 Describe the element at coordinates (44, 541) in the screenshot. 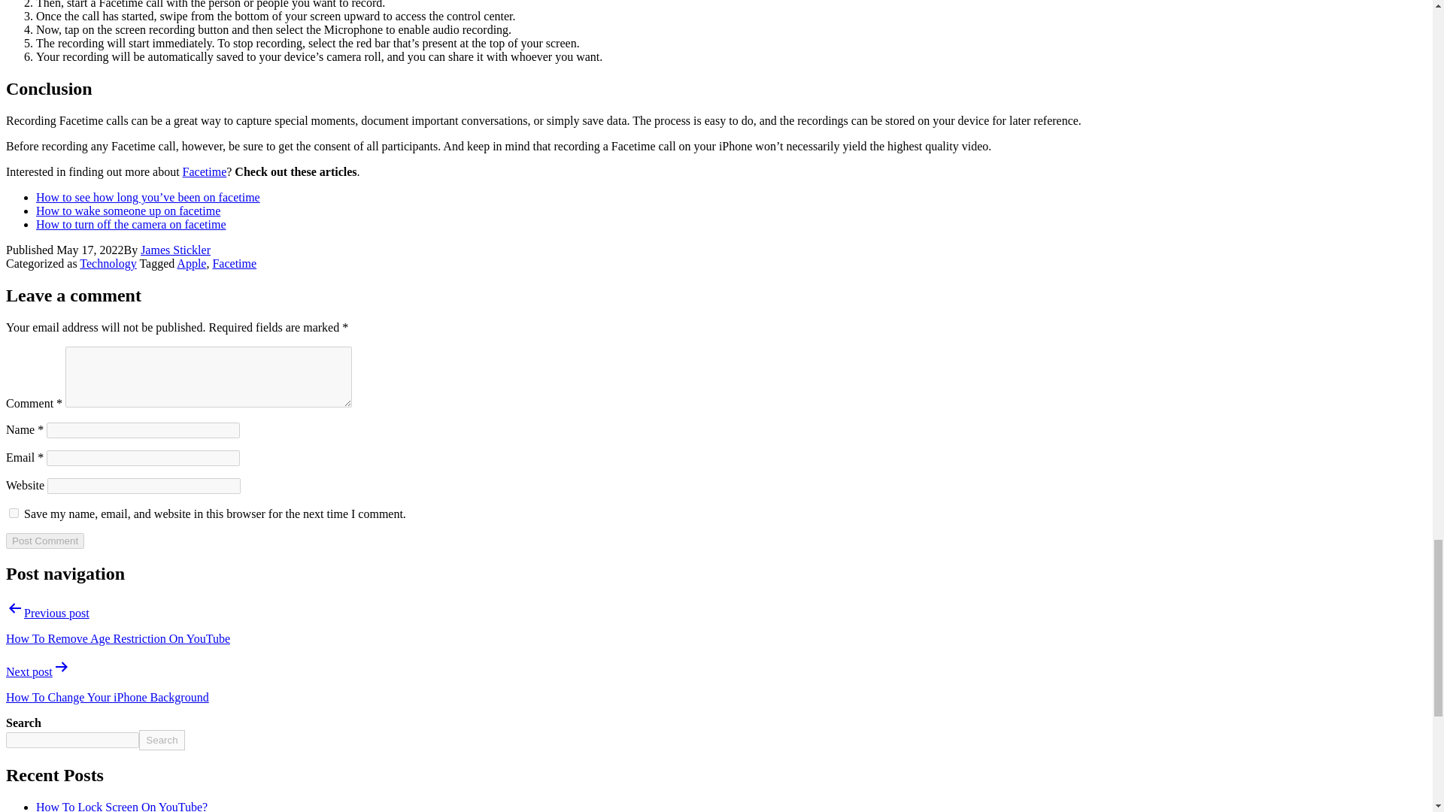

I see `Post Comment` at that location.